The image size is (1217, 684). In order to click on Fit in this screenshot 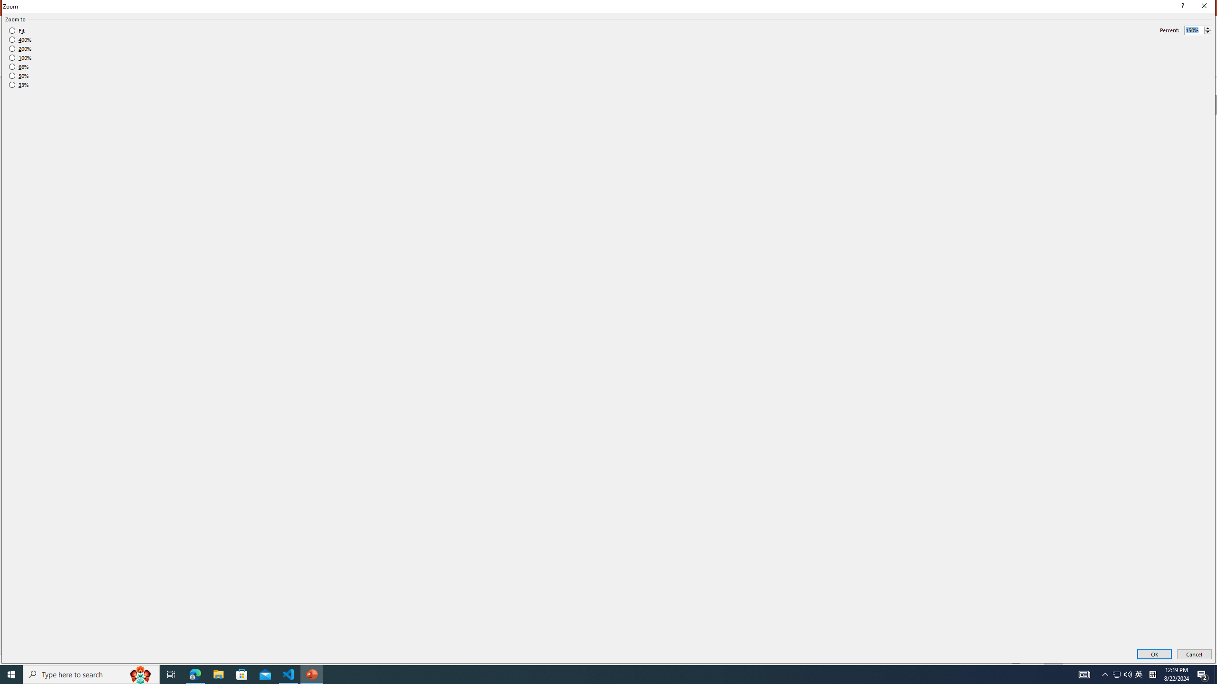, I will do `click(17, 31)`.